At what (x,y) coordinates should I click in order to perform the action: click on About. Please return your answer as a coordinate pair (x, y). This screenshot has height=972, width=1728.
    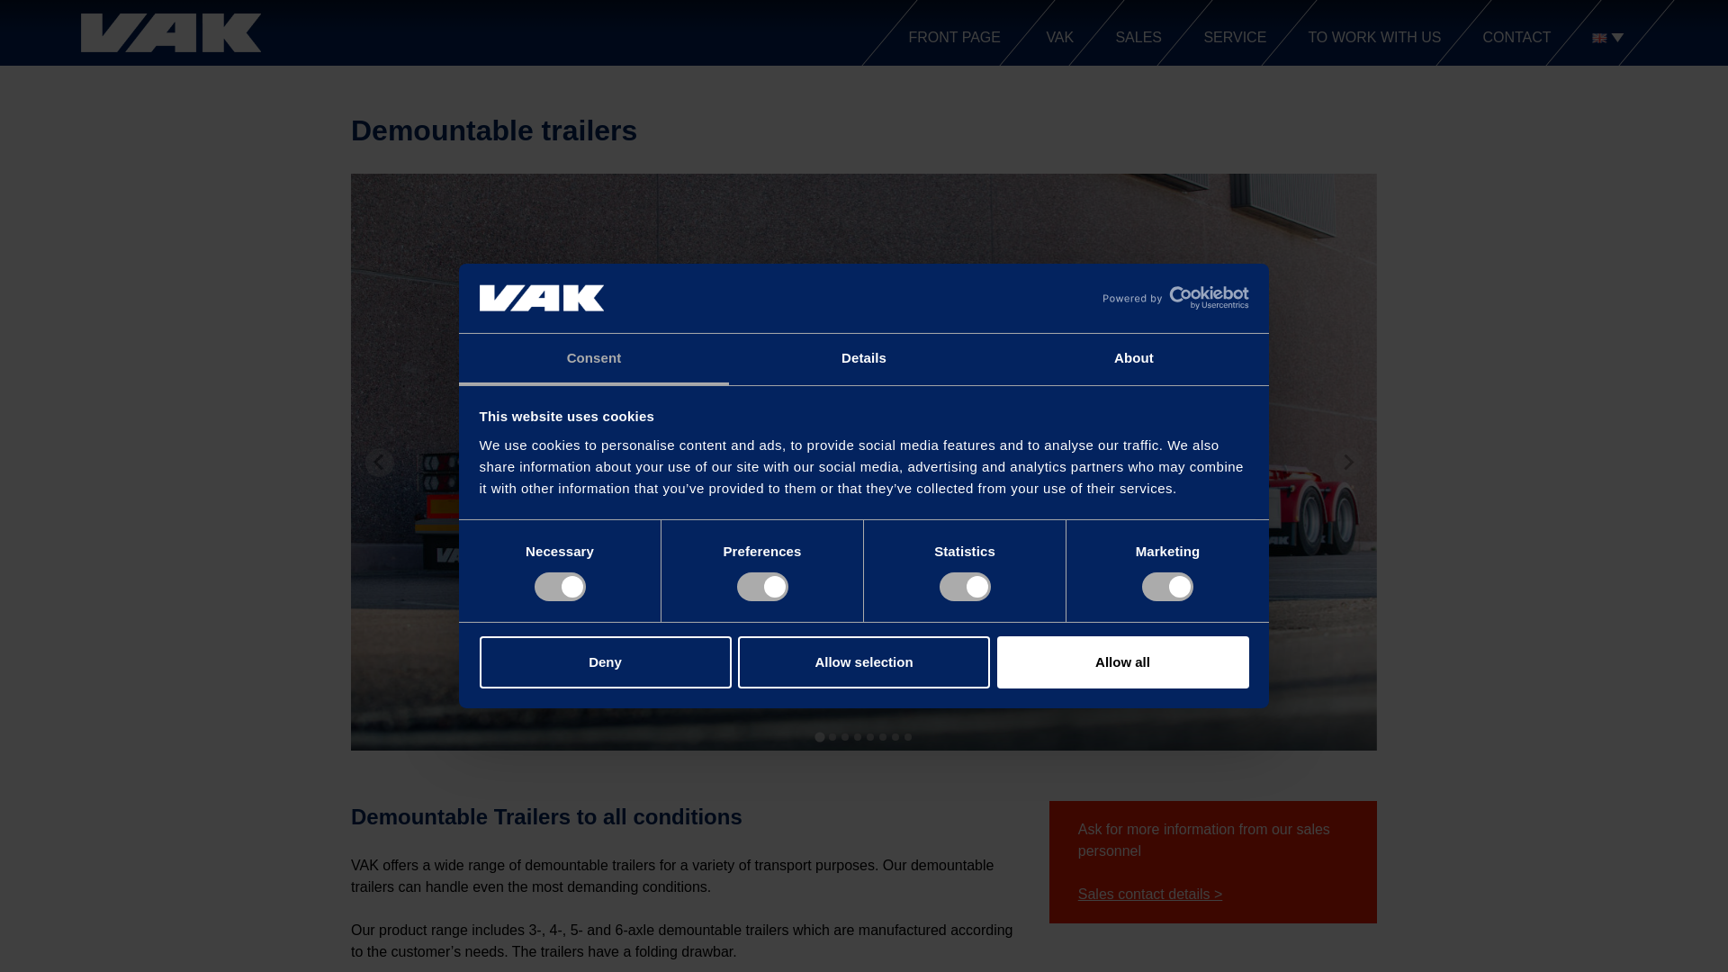
    Looking at the image, I should click on (1133, 359).